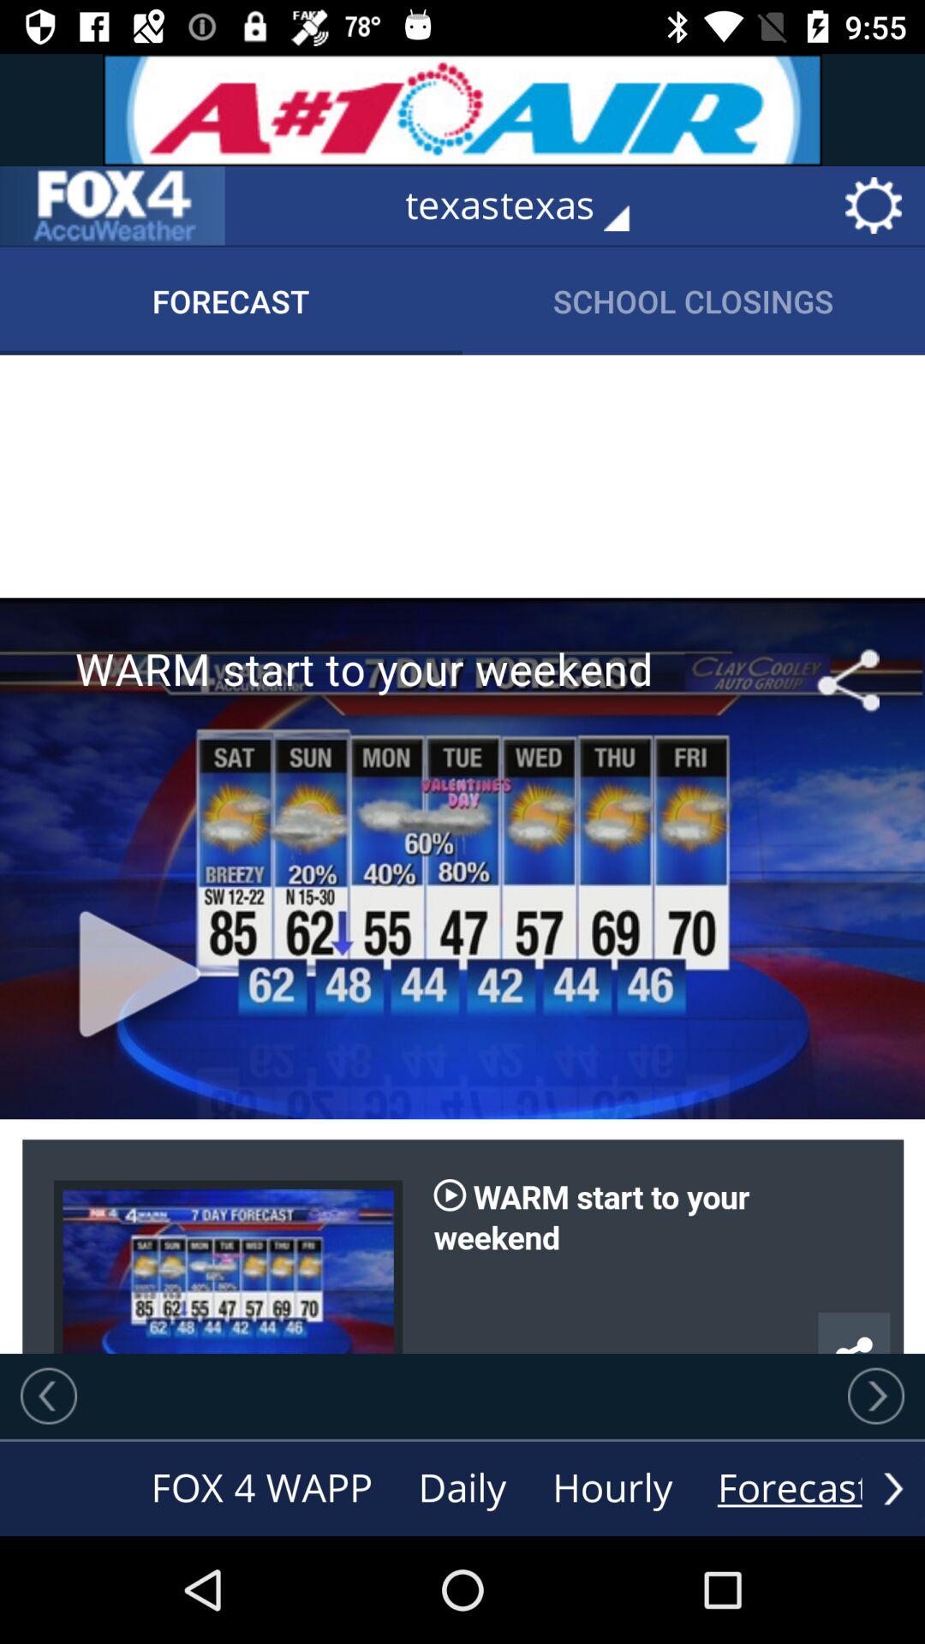 This screenshot has width=925, height=1644. What do you see at coordinates (876, 1396) in the screenshot?
I see `go forward` at bounding box center [876, 1396].